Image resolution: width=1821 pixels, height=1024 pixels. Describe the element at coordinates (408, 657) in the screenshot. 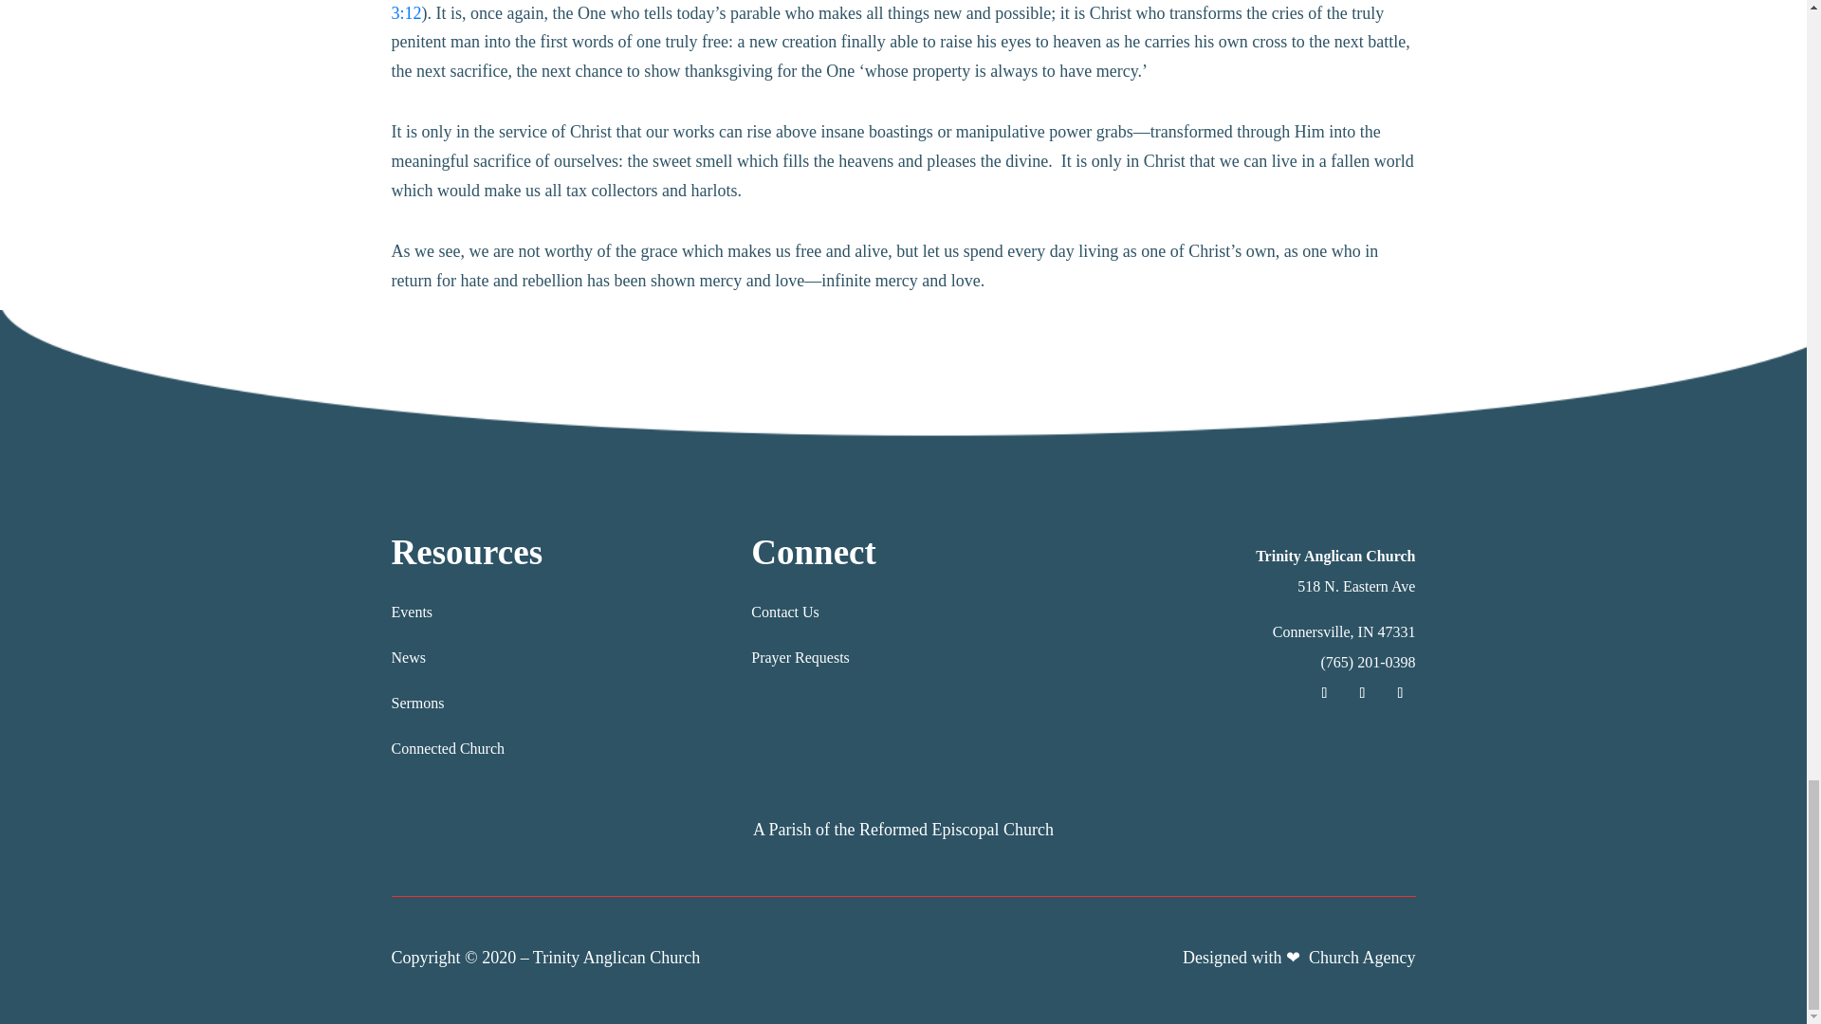

I see `News` at that location.